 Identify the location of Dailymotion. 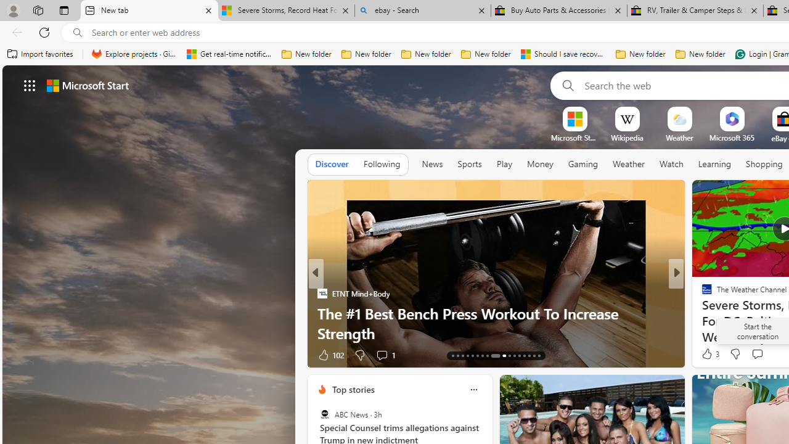
(701, 313).